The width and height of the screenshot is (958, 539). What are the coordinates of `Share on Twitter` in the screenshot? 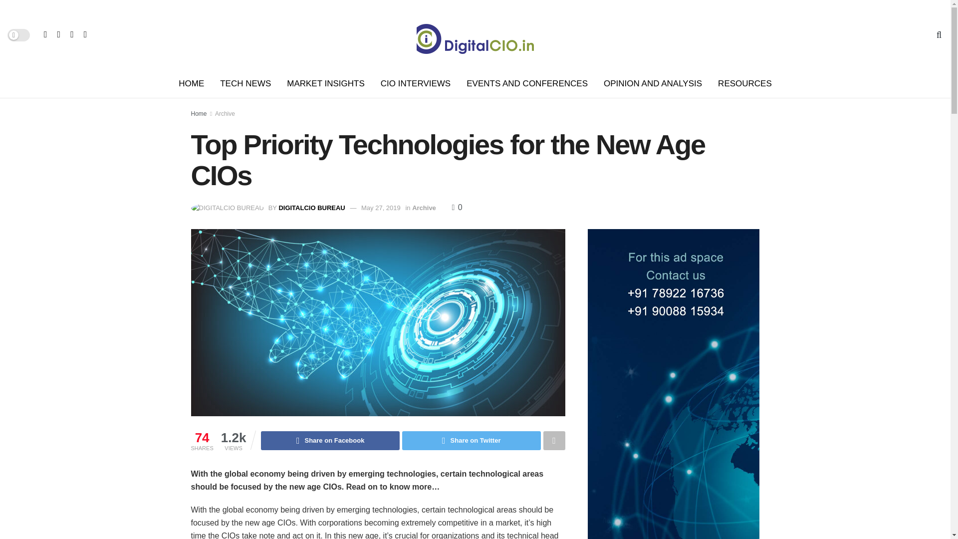 It's located at (472, 440).